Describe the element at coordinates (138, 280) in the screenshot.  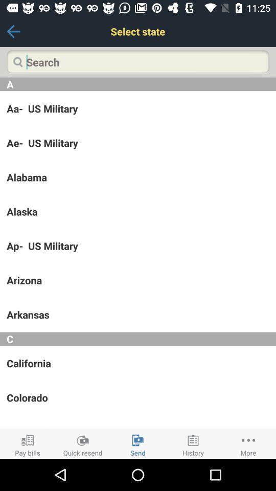
I see `click the arizona icon` at that location.